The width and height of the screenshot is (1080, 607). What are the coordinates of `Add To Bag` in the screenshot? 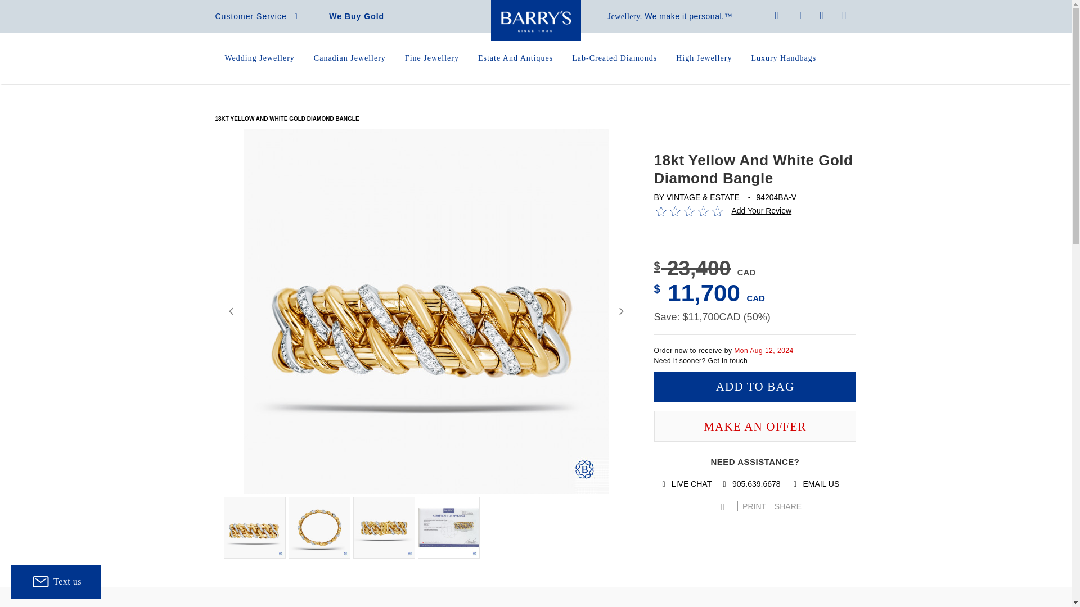 It's located at (755, 387).